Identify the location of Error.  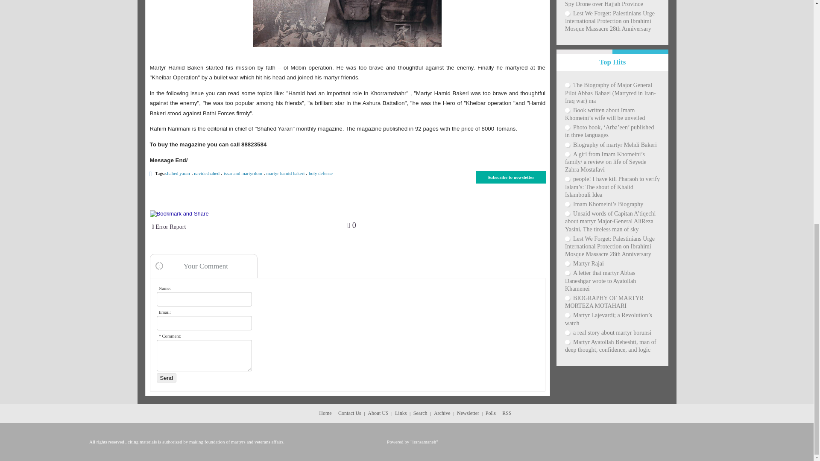
(249, 227).